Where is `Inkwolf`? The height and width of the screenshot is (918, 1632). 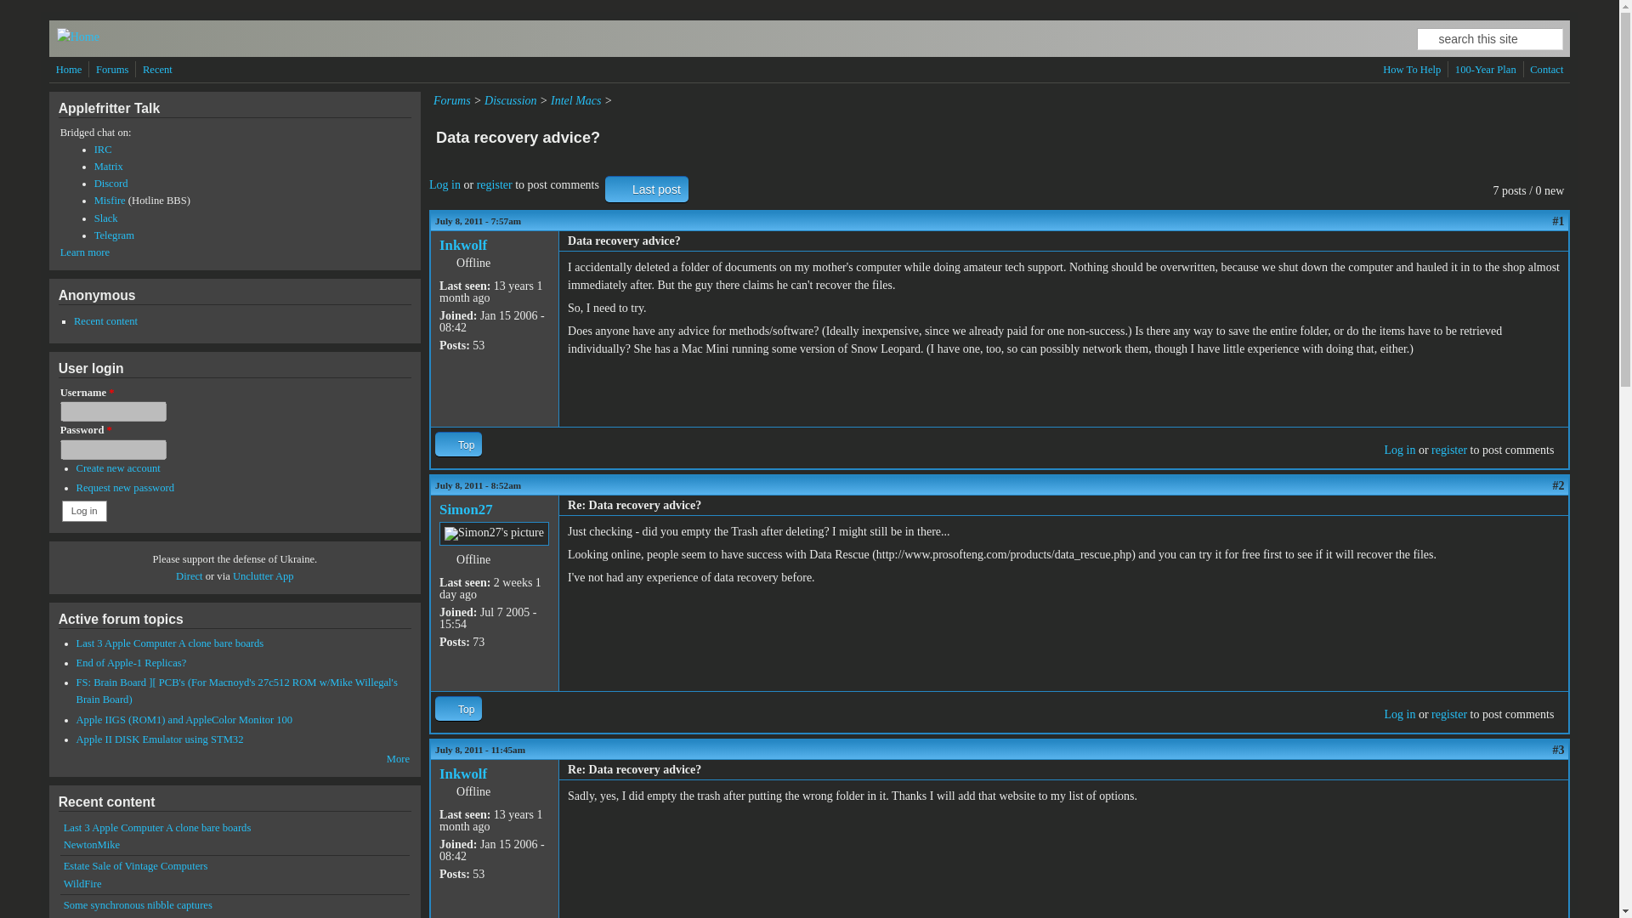
Inkwolf is located at coordinates (462, 245).